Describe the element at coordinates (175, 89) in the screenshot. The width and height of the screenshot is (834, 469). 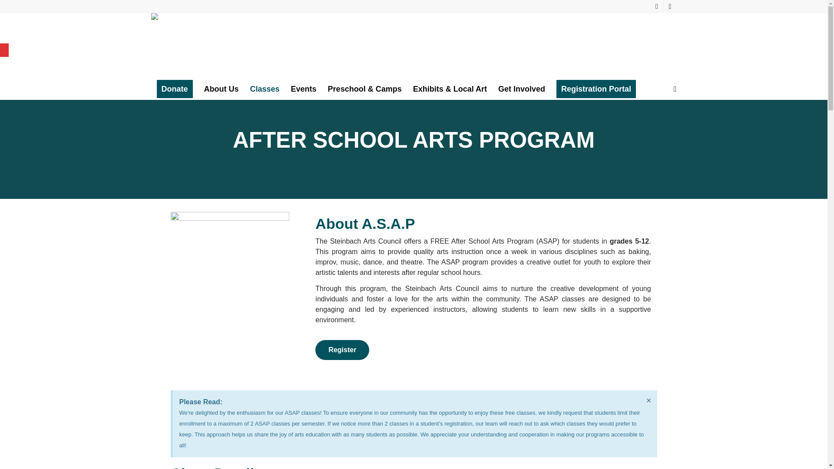
I see `Donate` at that location.